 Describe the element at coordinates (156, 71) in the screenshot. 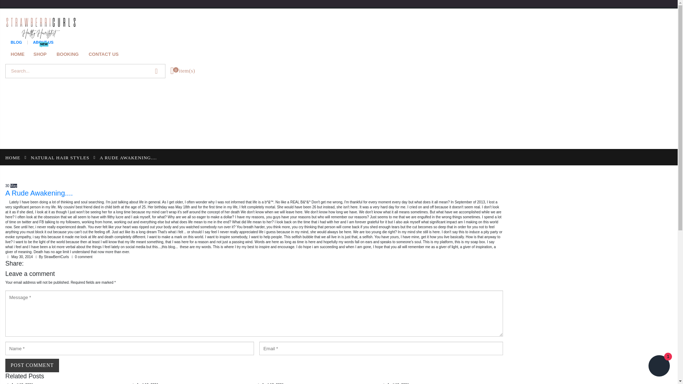

I see `Search` at that location.